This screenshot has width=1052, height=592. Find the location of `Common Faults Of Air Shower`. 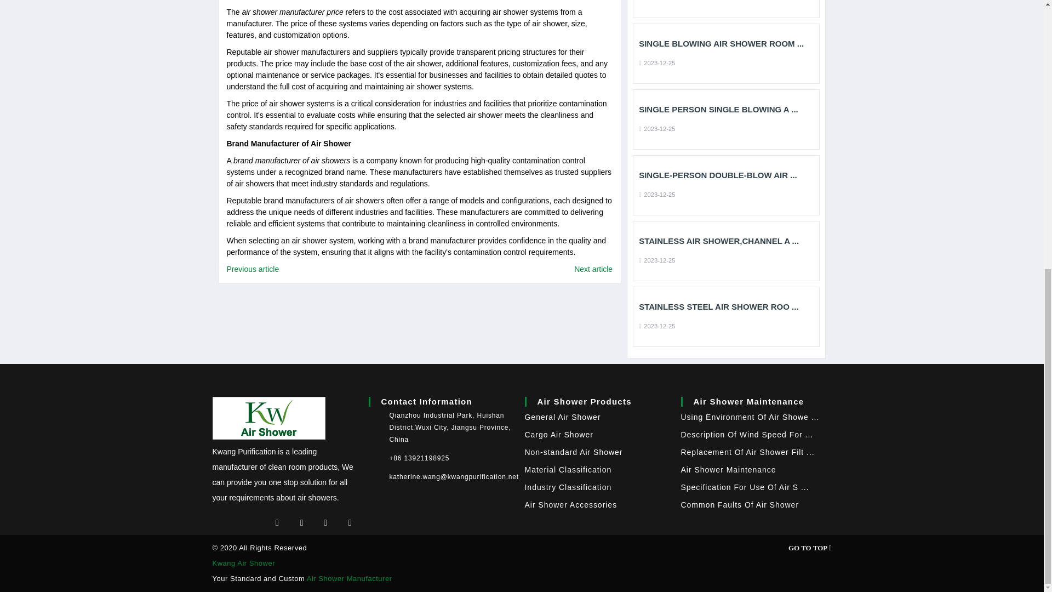

Common Faults Of Air Shower is located at coordinates (740, 504).